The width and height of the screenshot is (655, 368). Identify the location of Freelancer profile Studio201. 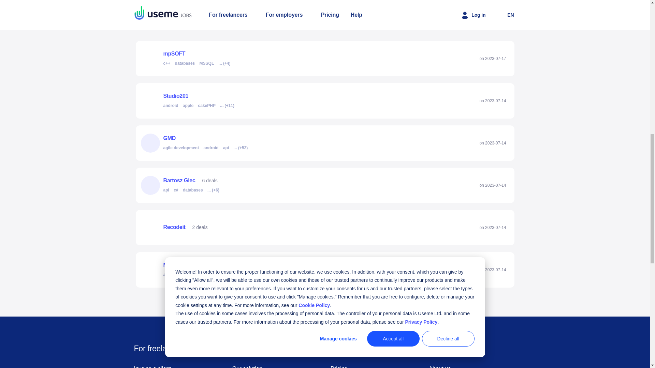
(201, 101).